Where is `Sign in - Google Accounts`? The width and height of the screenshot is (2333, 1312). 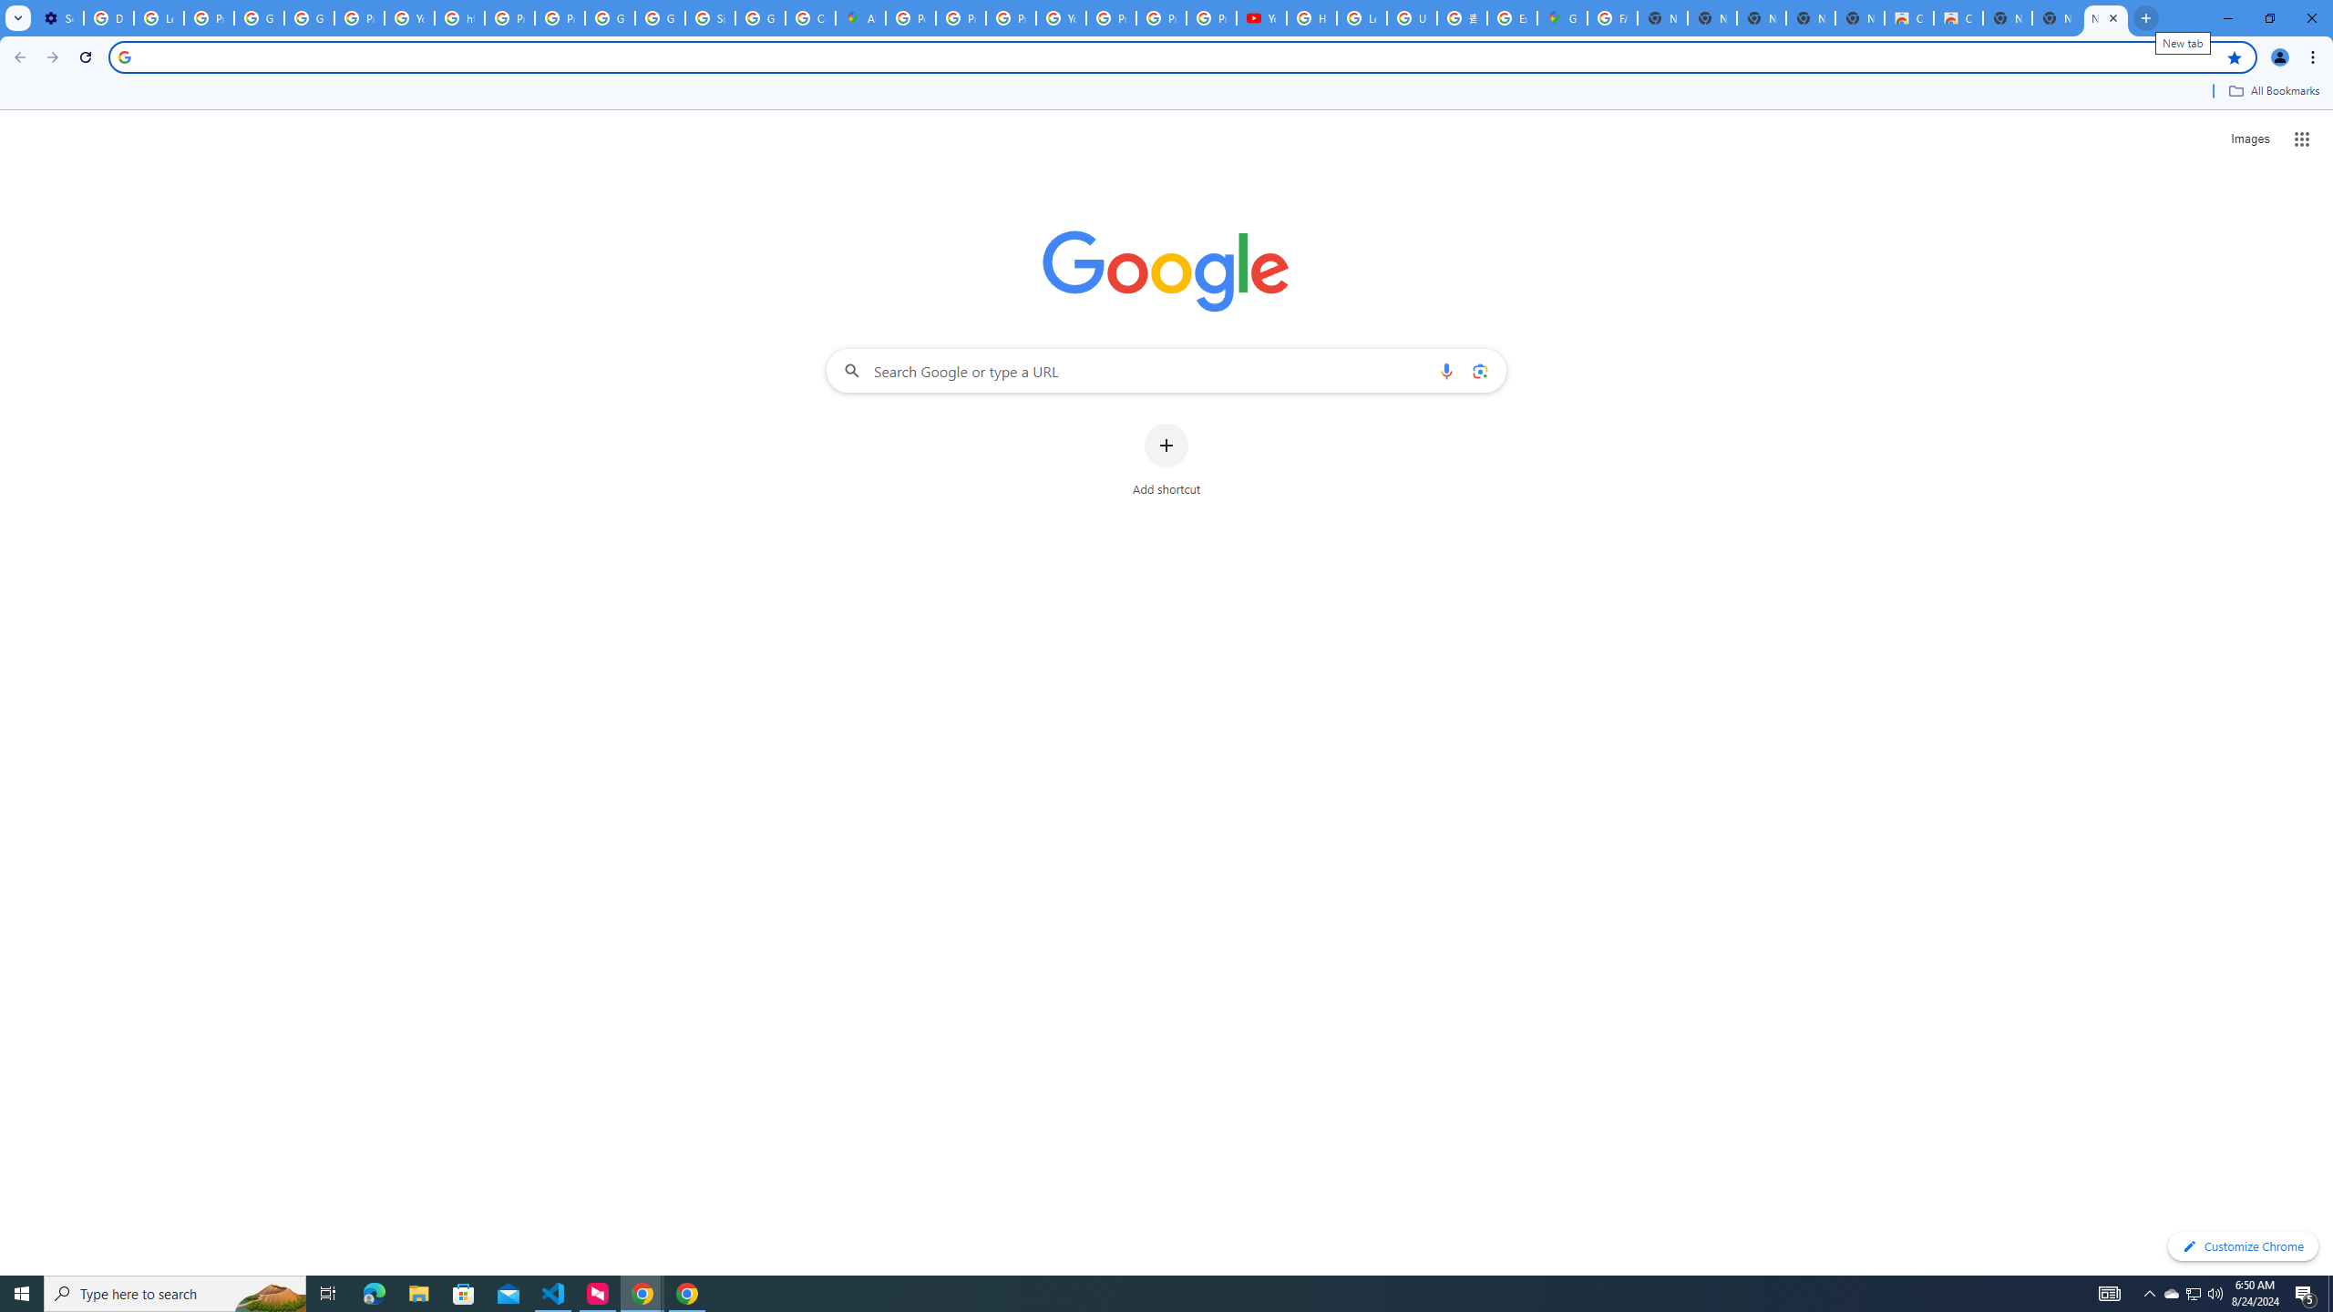 Sign in - Google Accounts is located at coordinates (710, 18).